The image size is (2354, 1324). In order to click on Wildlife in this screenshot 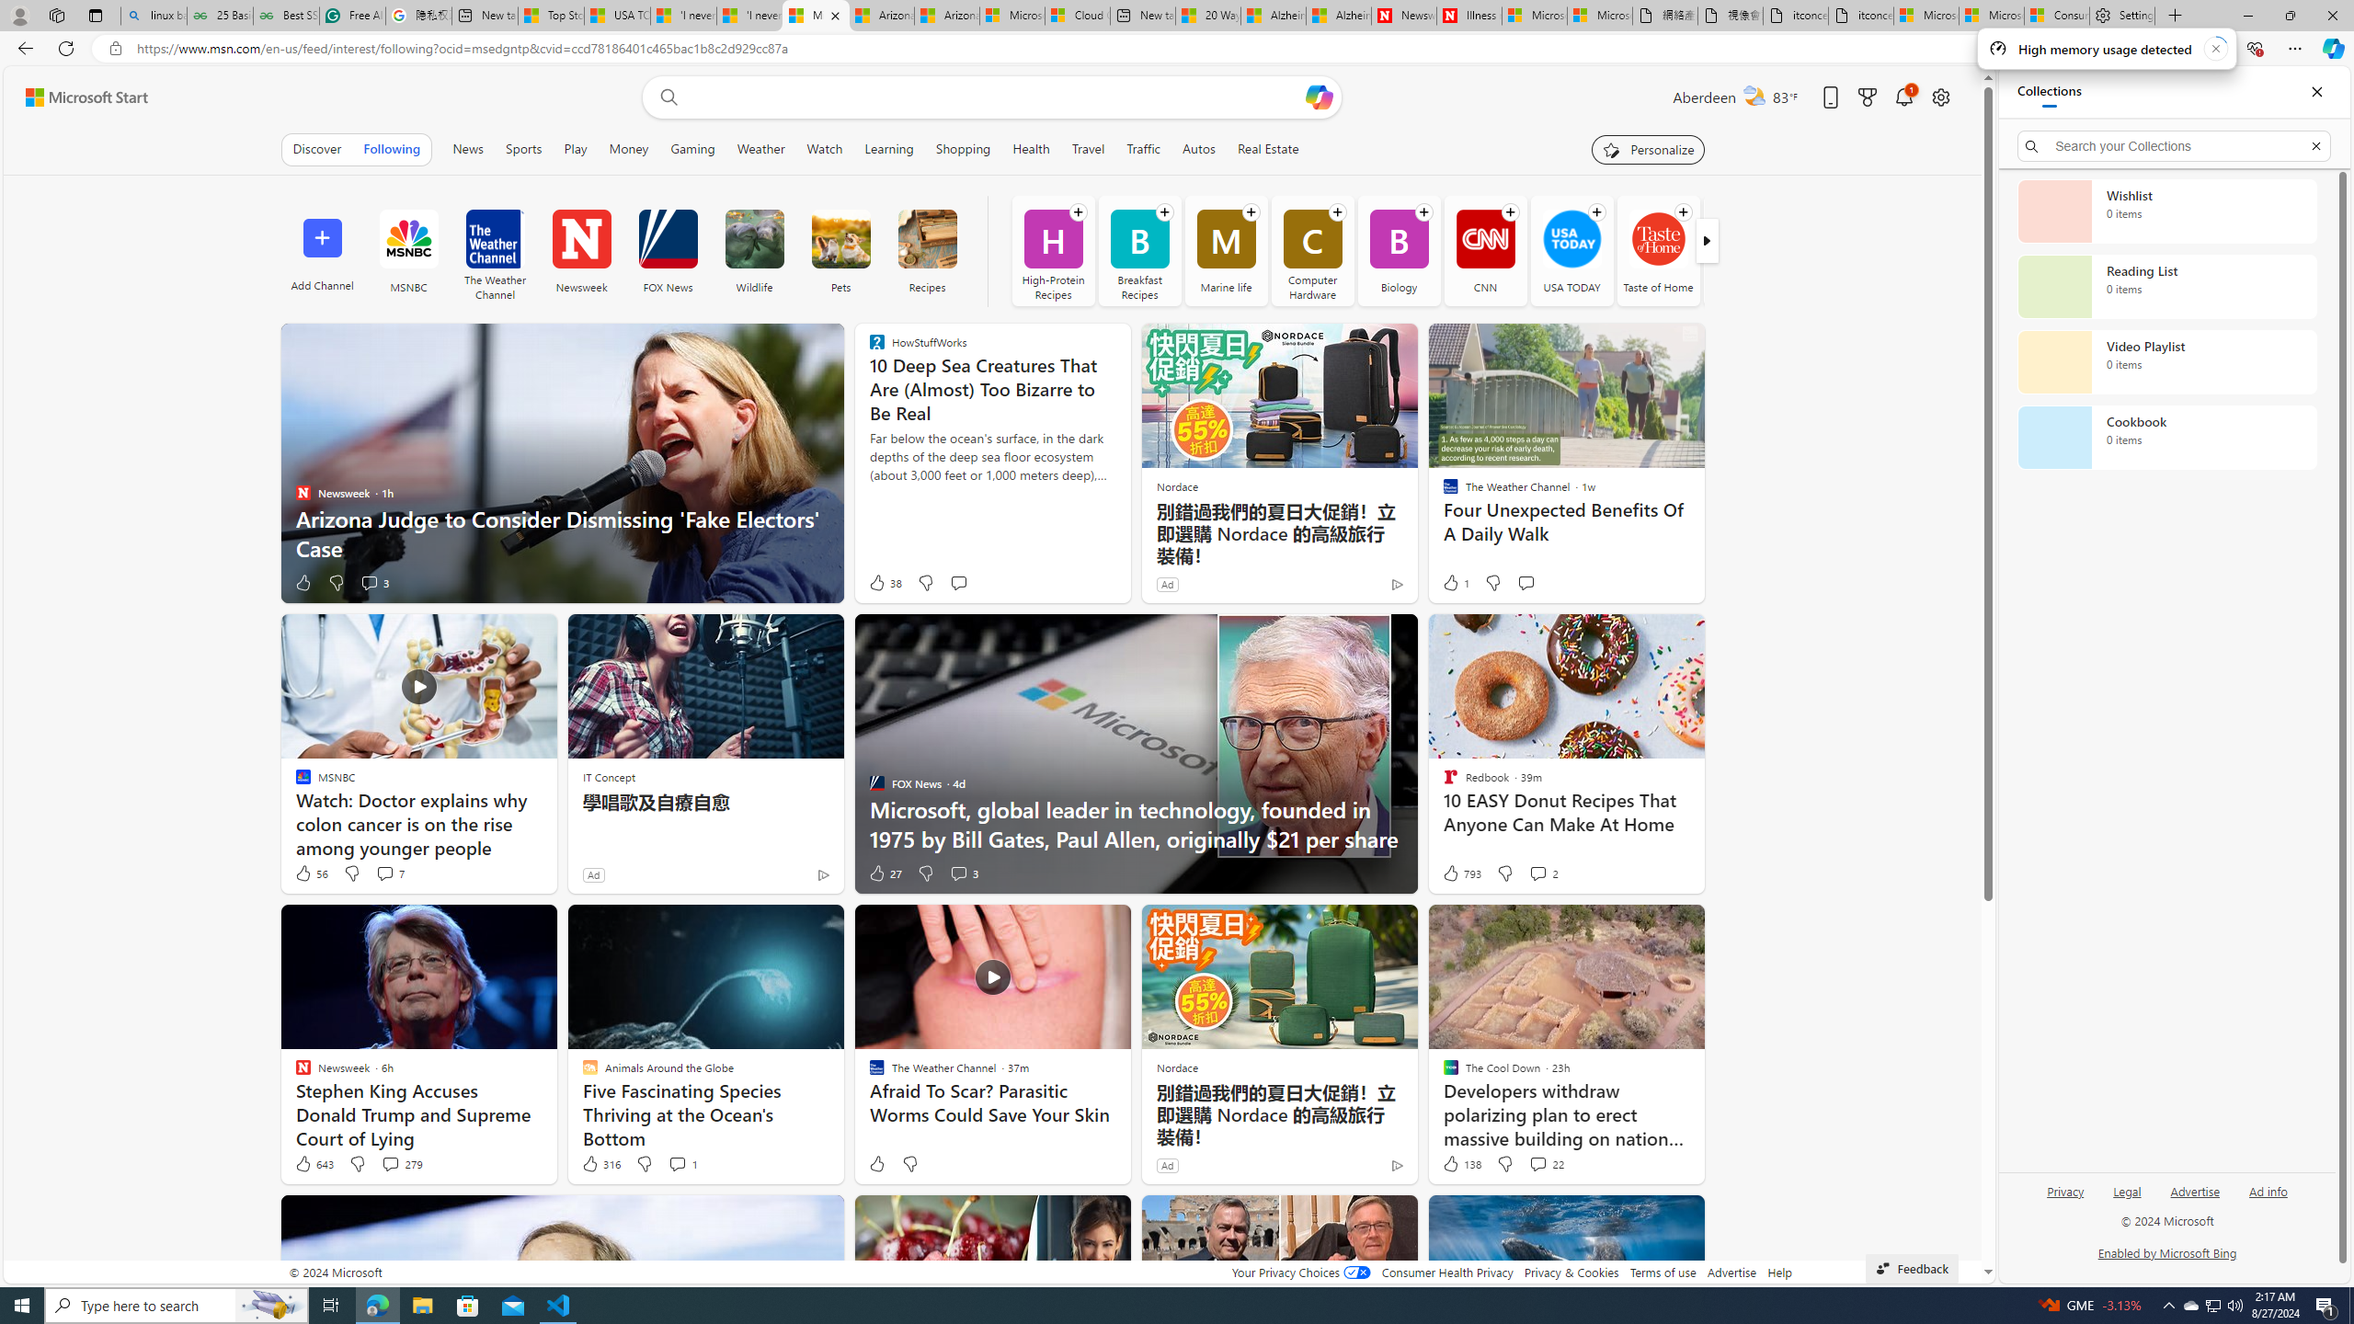, I will do `click(754, 250)`.